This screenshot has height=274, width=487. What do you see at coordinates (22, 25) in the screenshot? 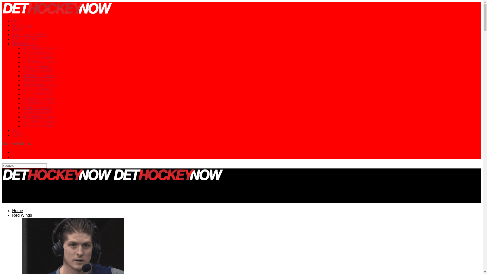
I see `Red Wings` at bounding box center [22, 25].